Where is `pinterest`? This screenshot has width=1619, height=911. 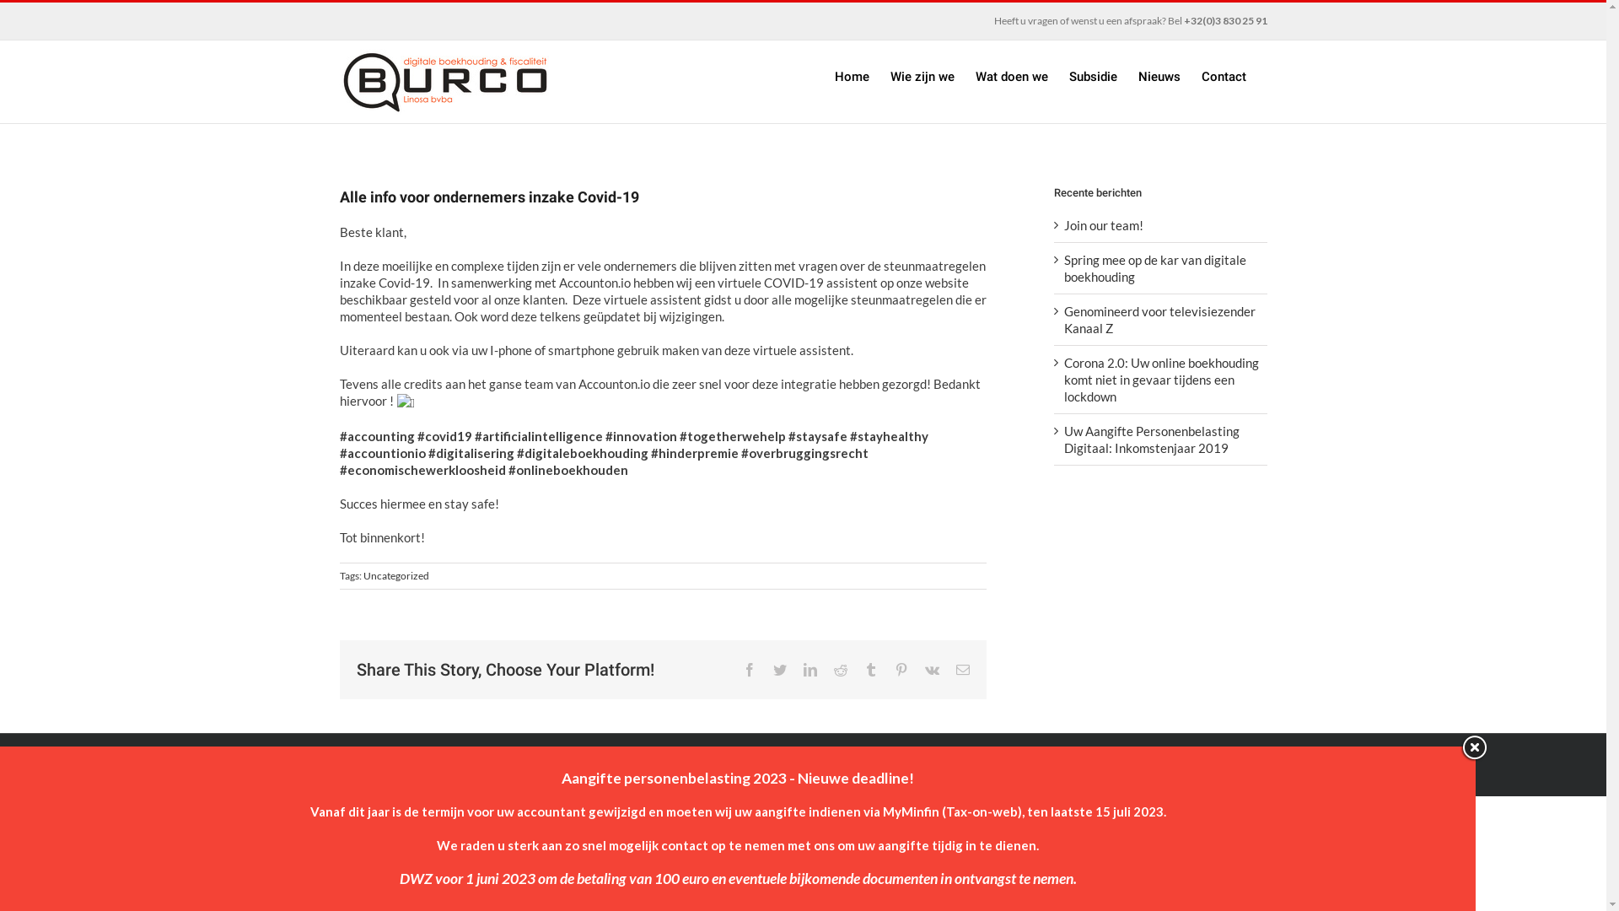
pinterest is located at coordinates (901, 670).